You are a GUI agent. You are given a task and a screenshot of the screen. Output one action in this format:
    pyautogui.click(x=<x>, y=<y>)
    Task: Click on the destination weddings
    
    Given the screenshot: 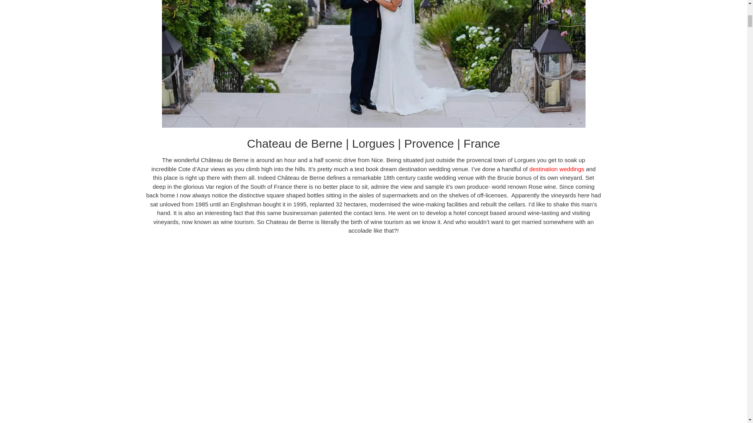 What is the action you would take?
    pyautogui.click(x=557, y=168)
    